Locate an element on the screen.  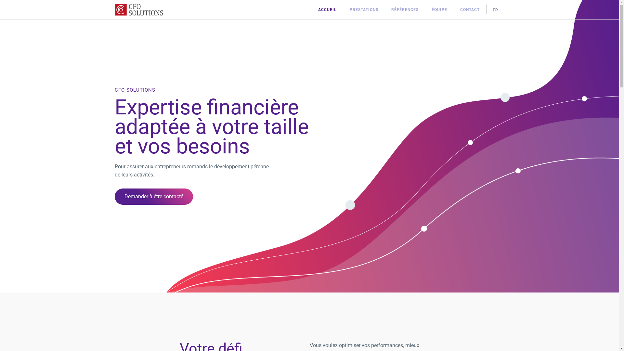
CONTACT is located at coordinates (470, 9).